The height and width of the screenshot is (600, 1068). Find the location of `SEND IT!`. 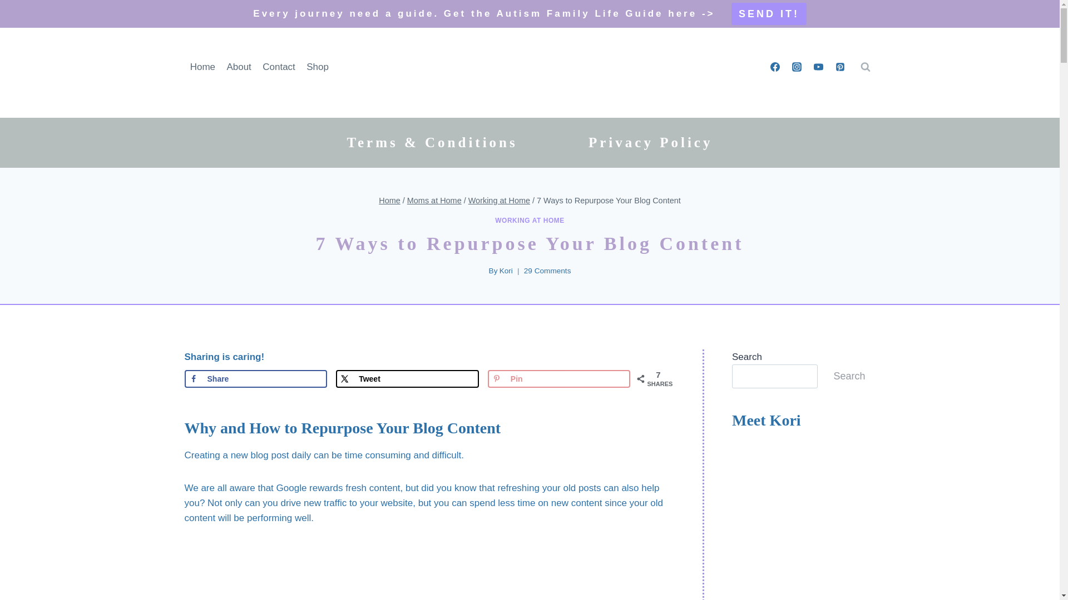

SEND IT! is located at coordinates (769, 14).